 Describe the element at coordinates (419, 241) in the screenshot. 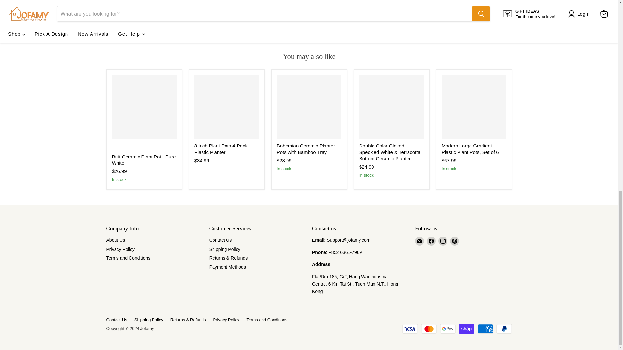

I see `Email` at that location.